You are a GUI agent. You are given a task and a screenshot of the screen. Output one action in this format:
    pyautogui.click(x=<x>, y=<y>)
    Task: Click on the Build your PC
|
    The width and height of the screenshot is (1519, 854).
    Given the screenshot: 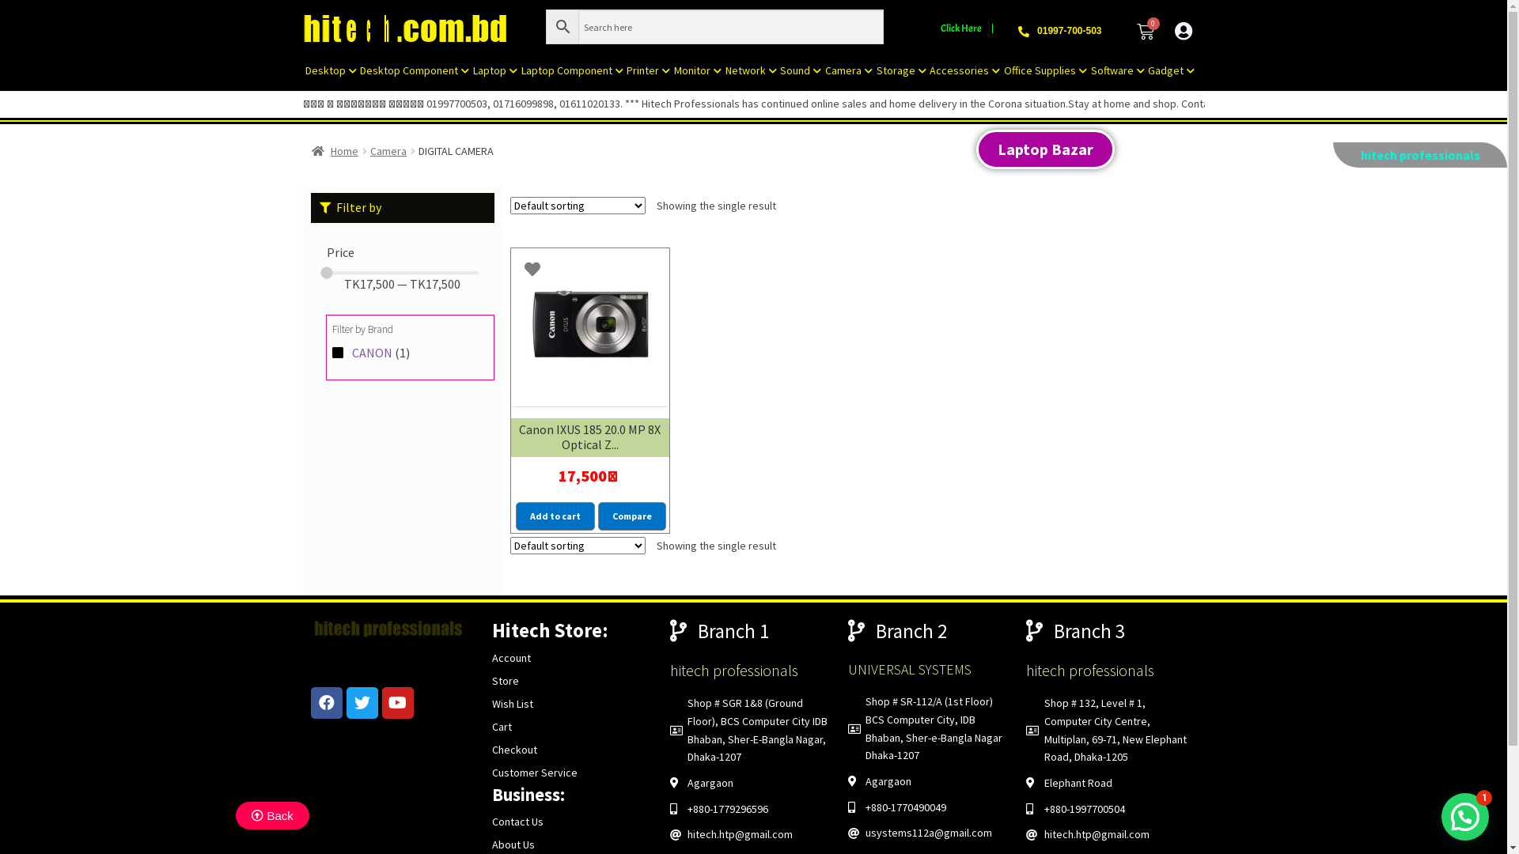 What is the action you would take?
    pyautogui.click(x=967, y=30)
    